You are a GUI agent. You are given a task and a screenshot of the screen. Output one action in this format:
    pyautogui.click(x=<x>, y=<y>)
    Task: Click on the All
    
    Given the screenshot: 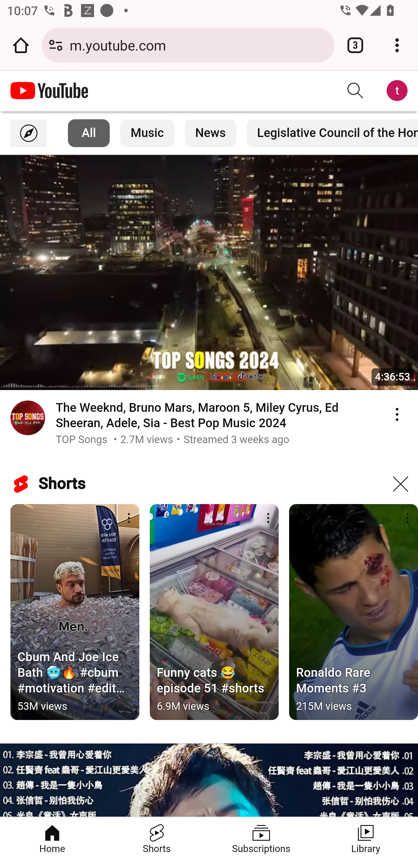 What is the action you would take?
    pyautogui.click(x=89, y=133)
    